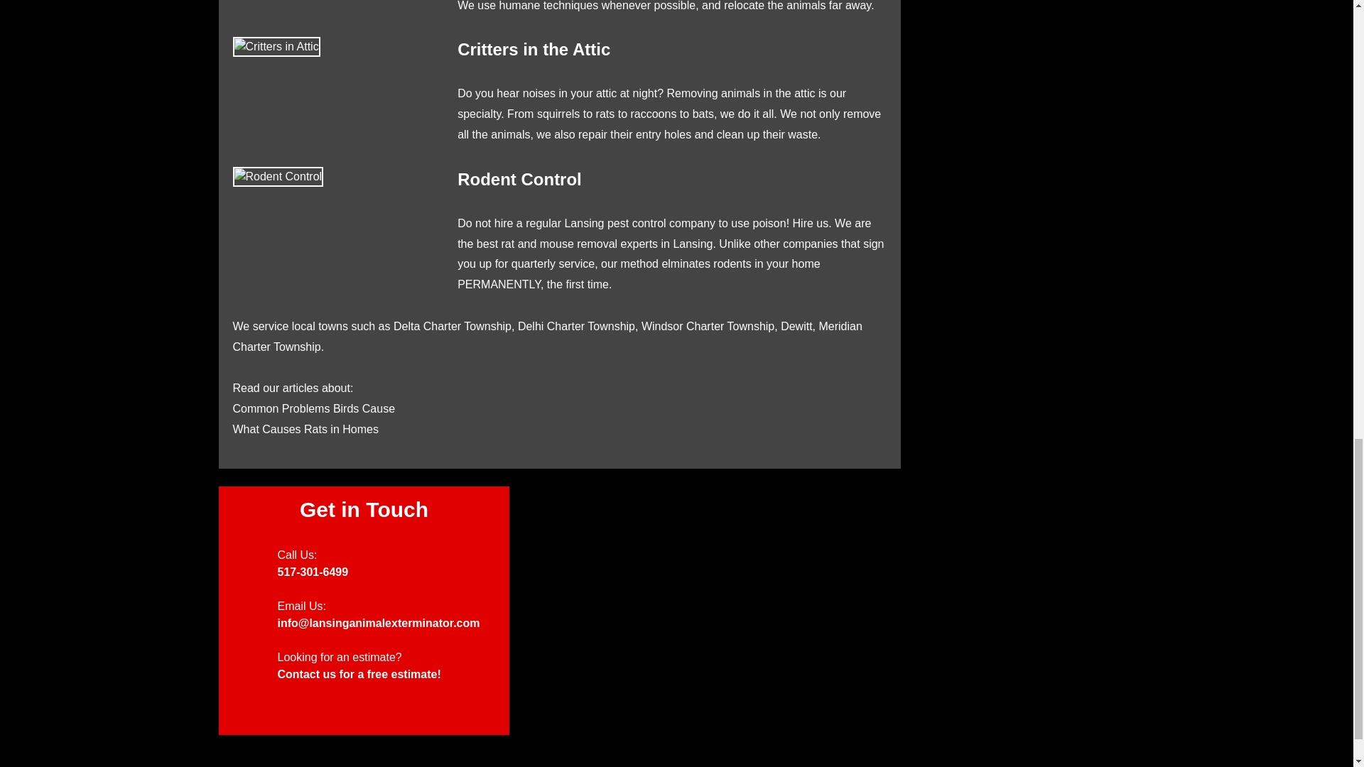 This screenshot has width=1364, height=767. What do you see at coordinates (796, 326) in the screenshot?
I see `Dewitt` at bounding box center [796, 326].